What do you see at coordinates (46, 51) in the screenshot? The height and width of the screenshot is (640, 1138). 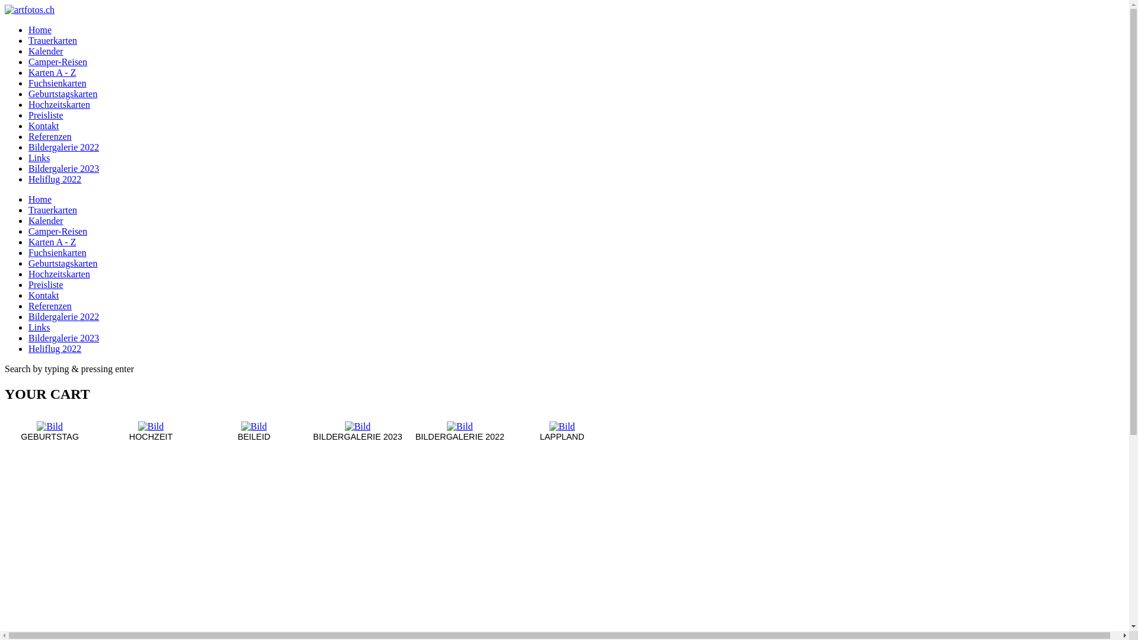 I see `Kalender` at bounding box center [46, 51].